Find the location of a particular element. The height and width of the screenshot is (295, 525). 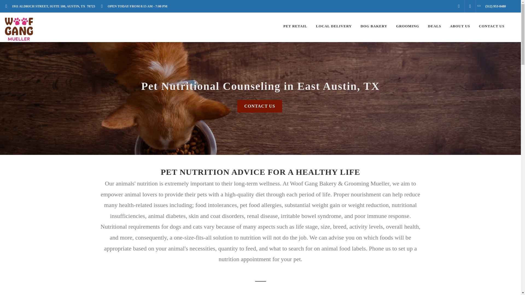

OPEN TODAY FROM 8:15 AM - 7:00 PM is located at coordinates (136, 6).